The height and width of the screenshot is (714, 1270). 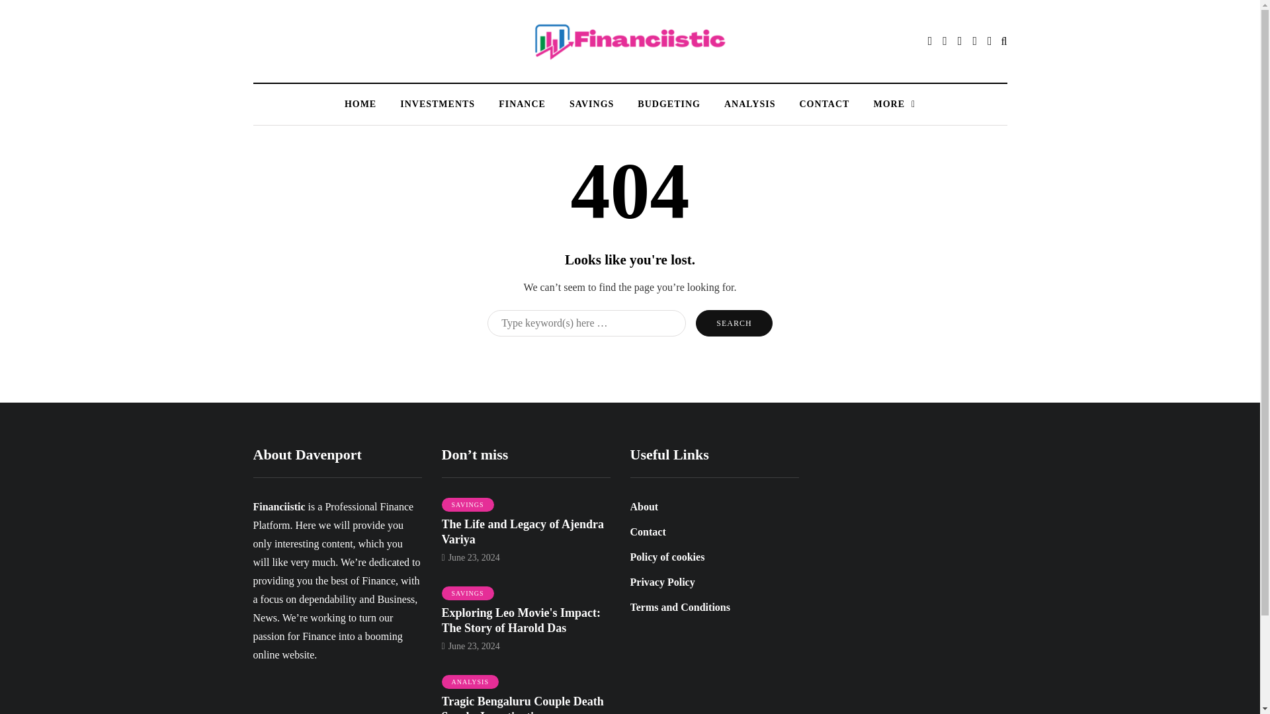 What do you see at coordinates (824, 104) in the screenshot?
I see `CONTACT` at bounding box center [824, 104].